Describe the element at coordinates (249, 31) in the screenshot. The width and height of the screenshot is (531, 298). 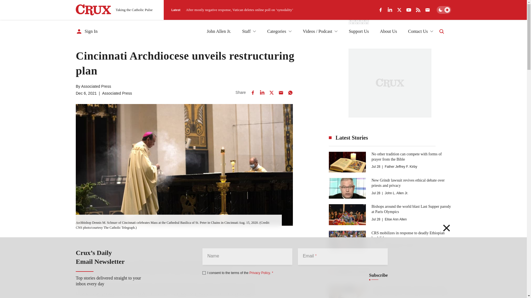
I see `Staff` at that location.